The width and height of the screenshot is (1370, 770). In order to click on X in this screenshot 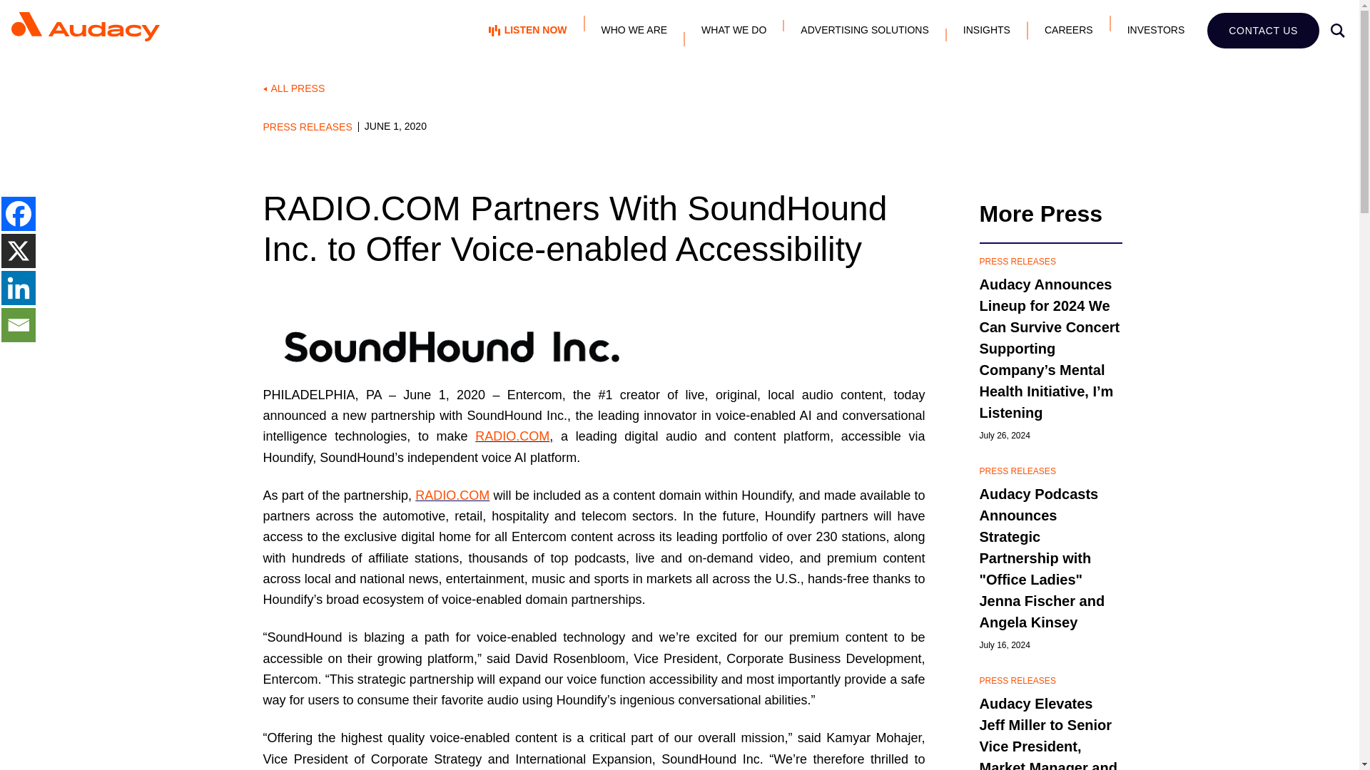, I will do `click(18, 251)`.